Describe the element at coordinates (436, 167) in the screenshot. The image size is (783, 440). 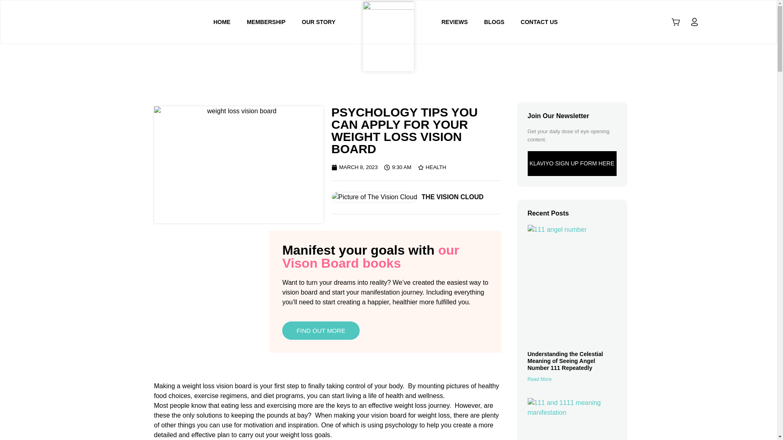
I see `HEALTH` at that location.